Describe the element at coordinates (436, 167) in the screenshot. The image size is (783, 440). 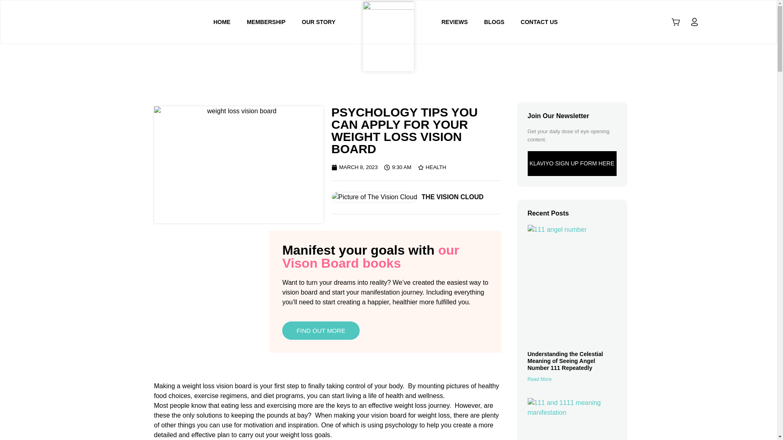
I see `HEALTH` at that location.